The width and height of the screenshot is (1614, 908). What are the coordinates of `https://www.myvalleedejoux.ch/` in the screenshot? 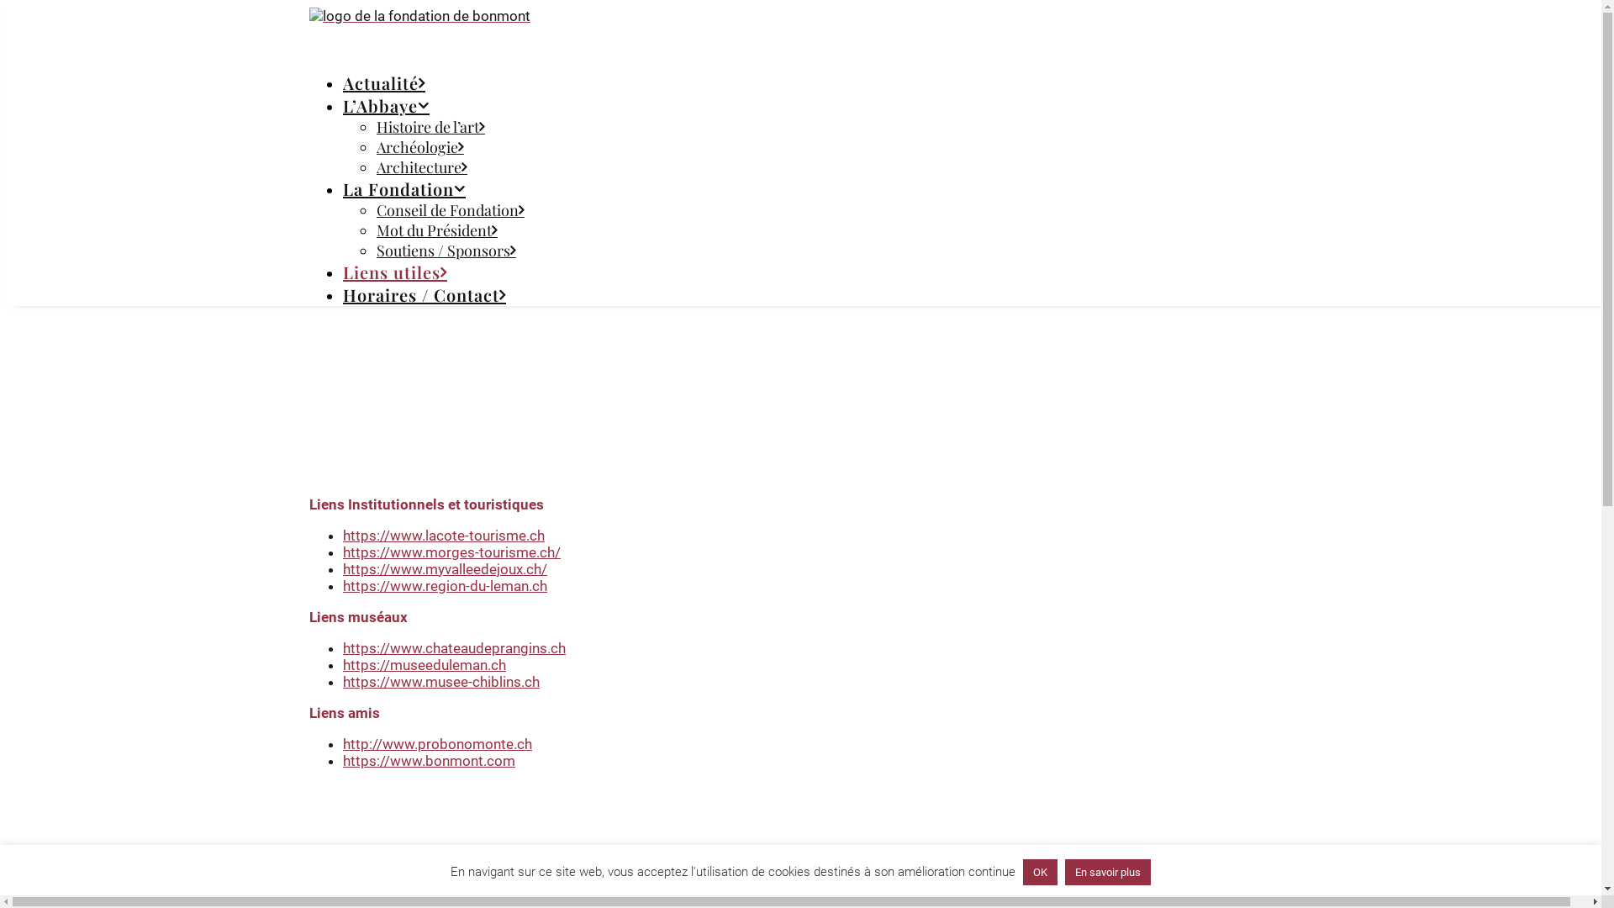 It's located at (446, 569).